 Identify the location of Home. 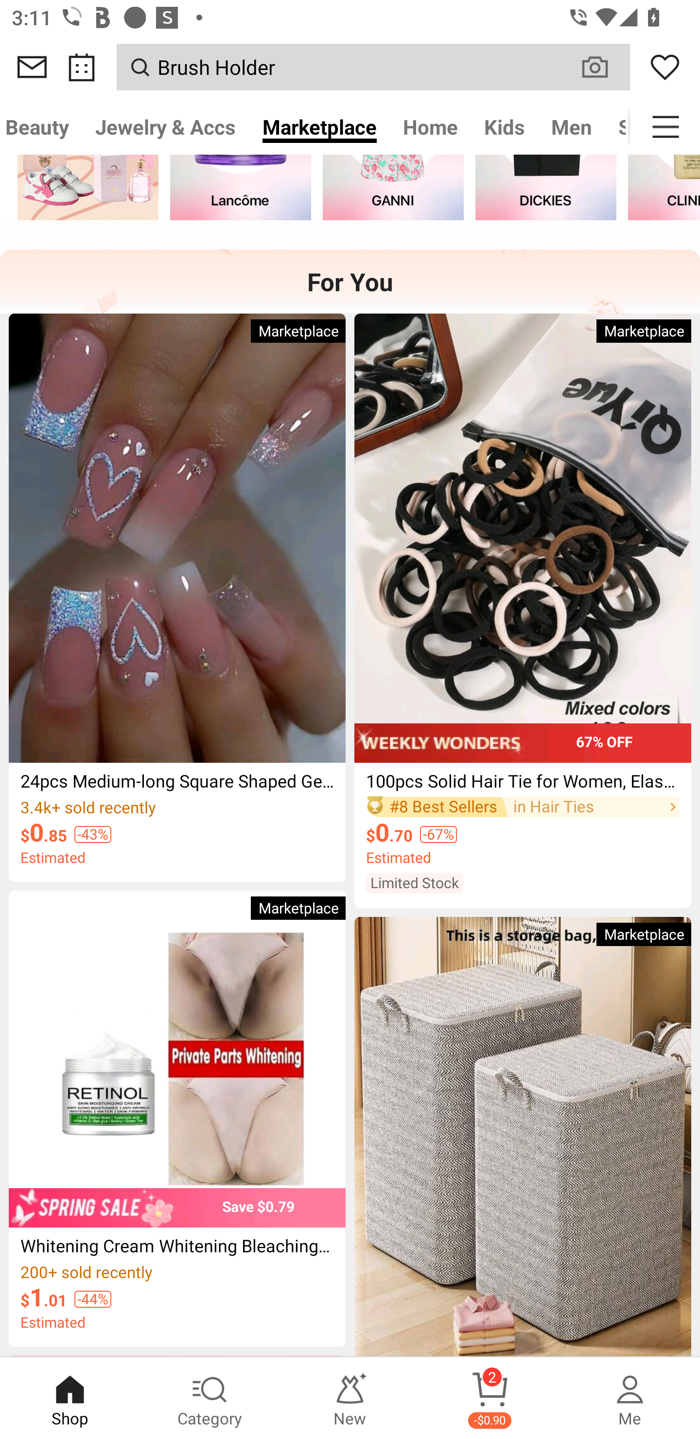
(431, 126).